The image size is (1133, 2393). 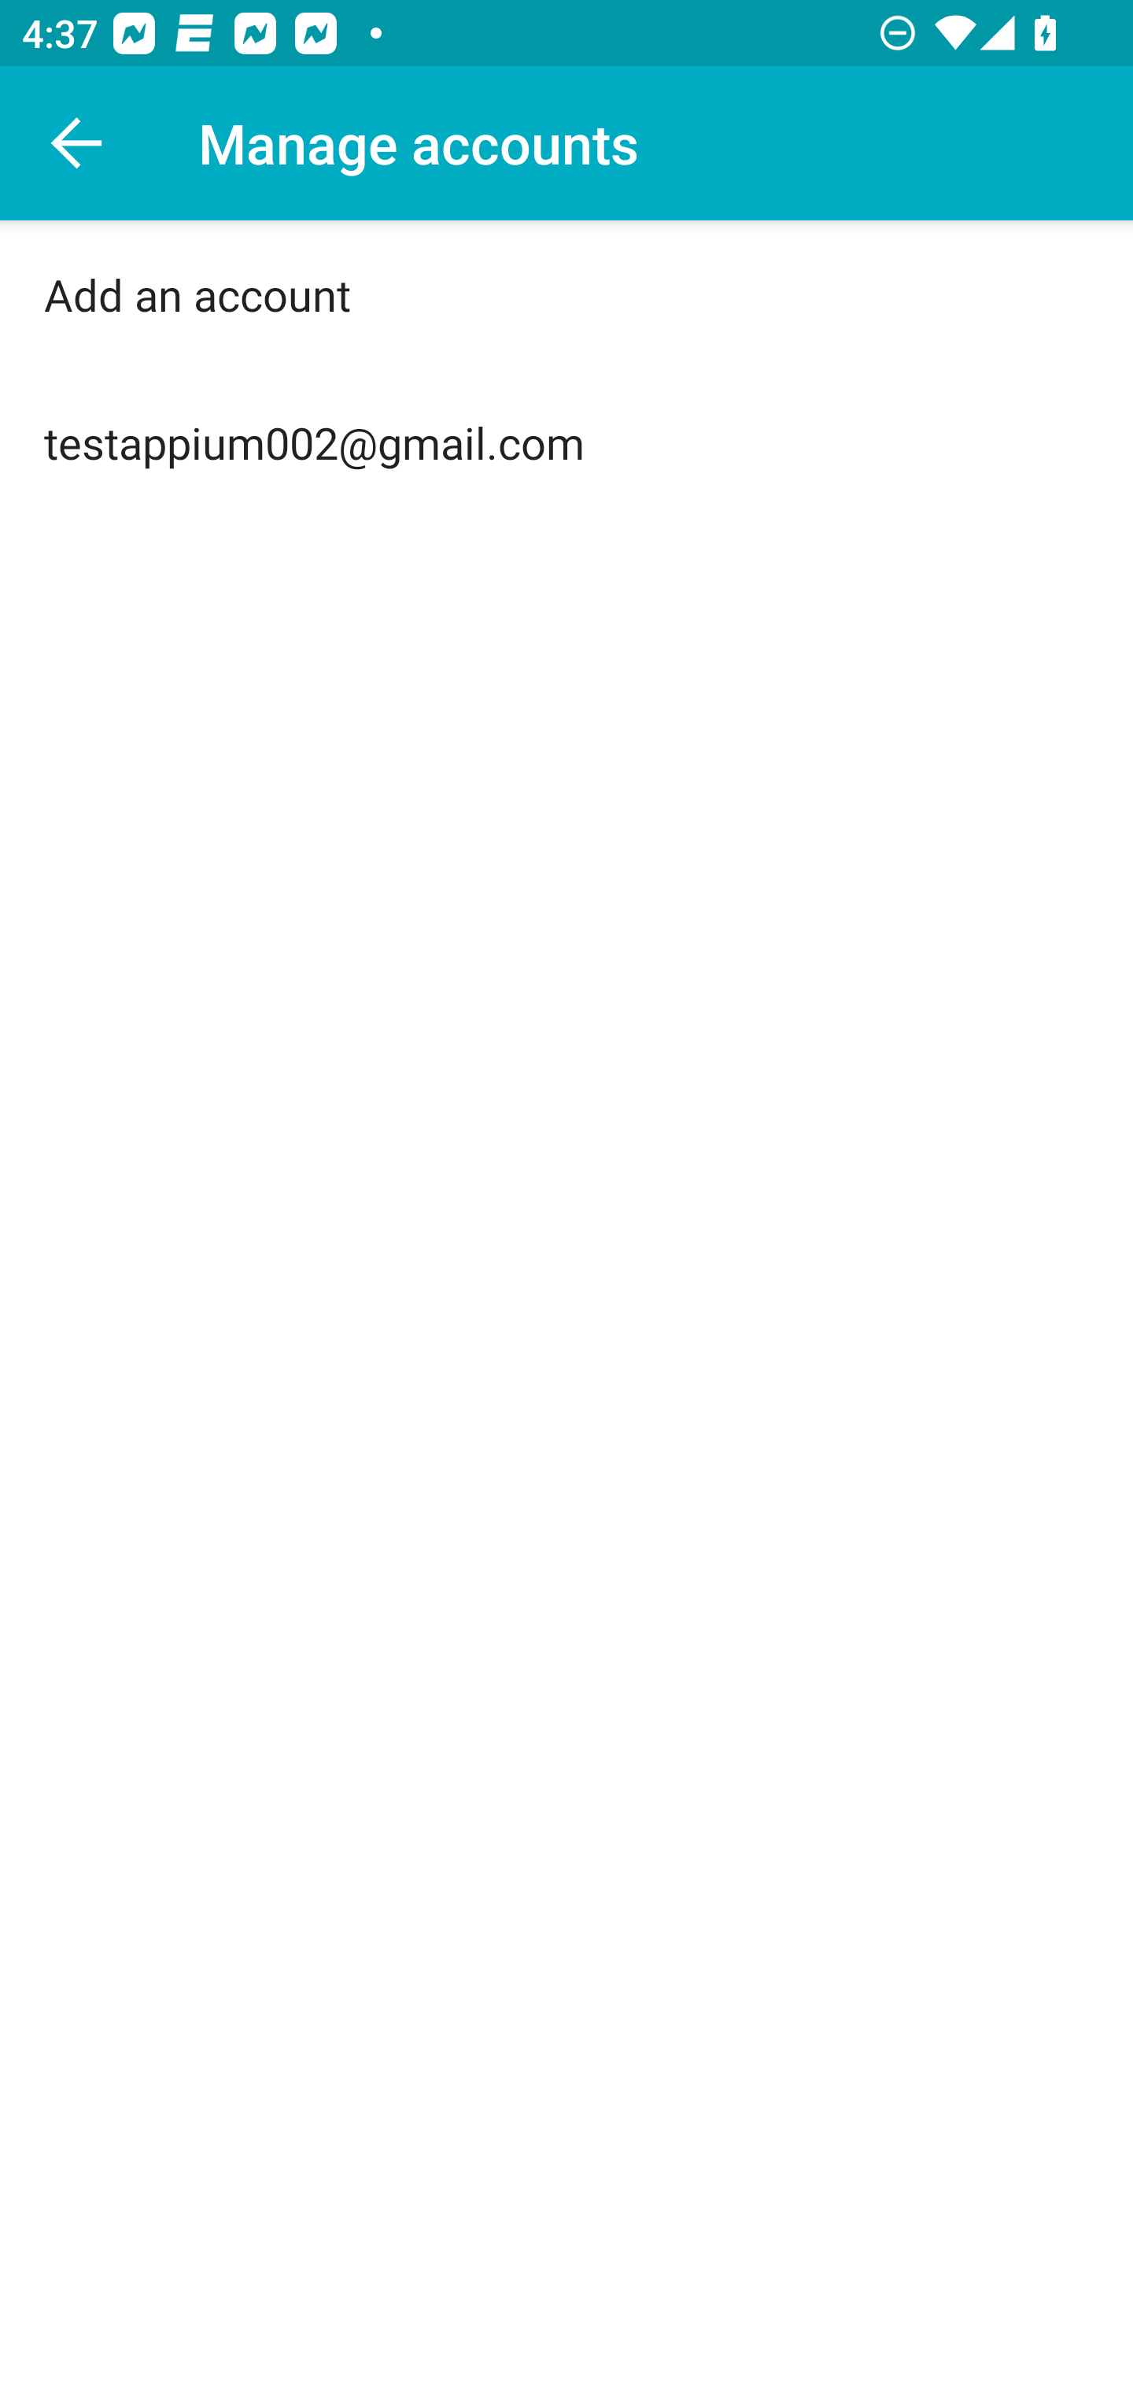 I want to click on Navigate up, so click(x=77, y=143).